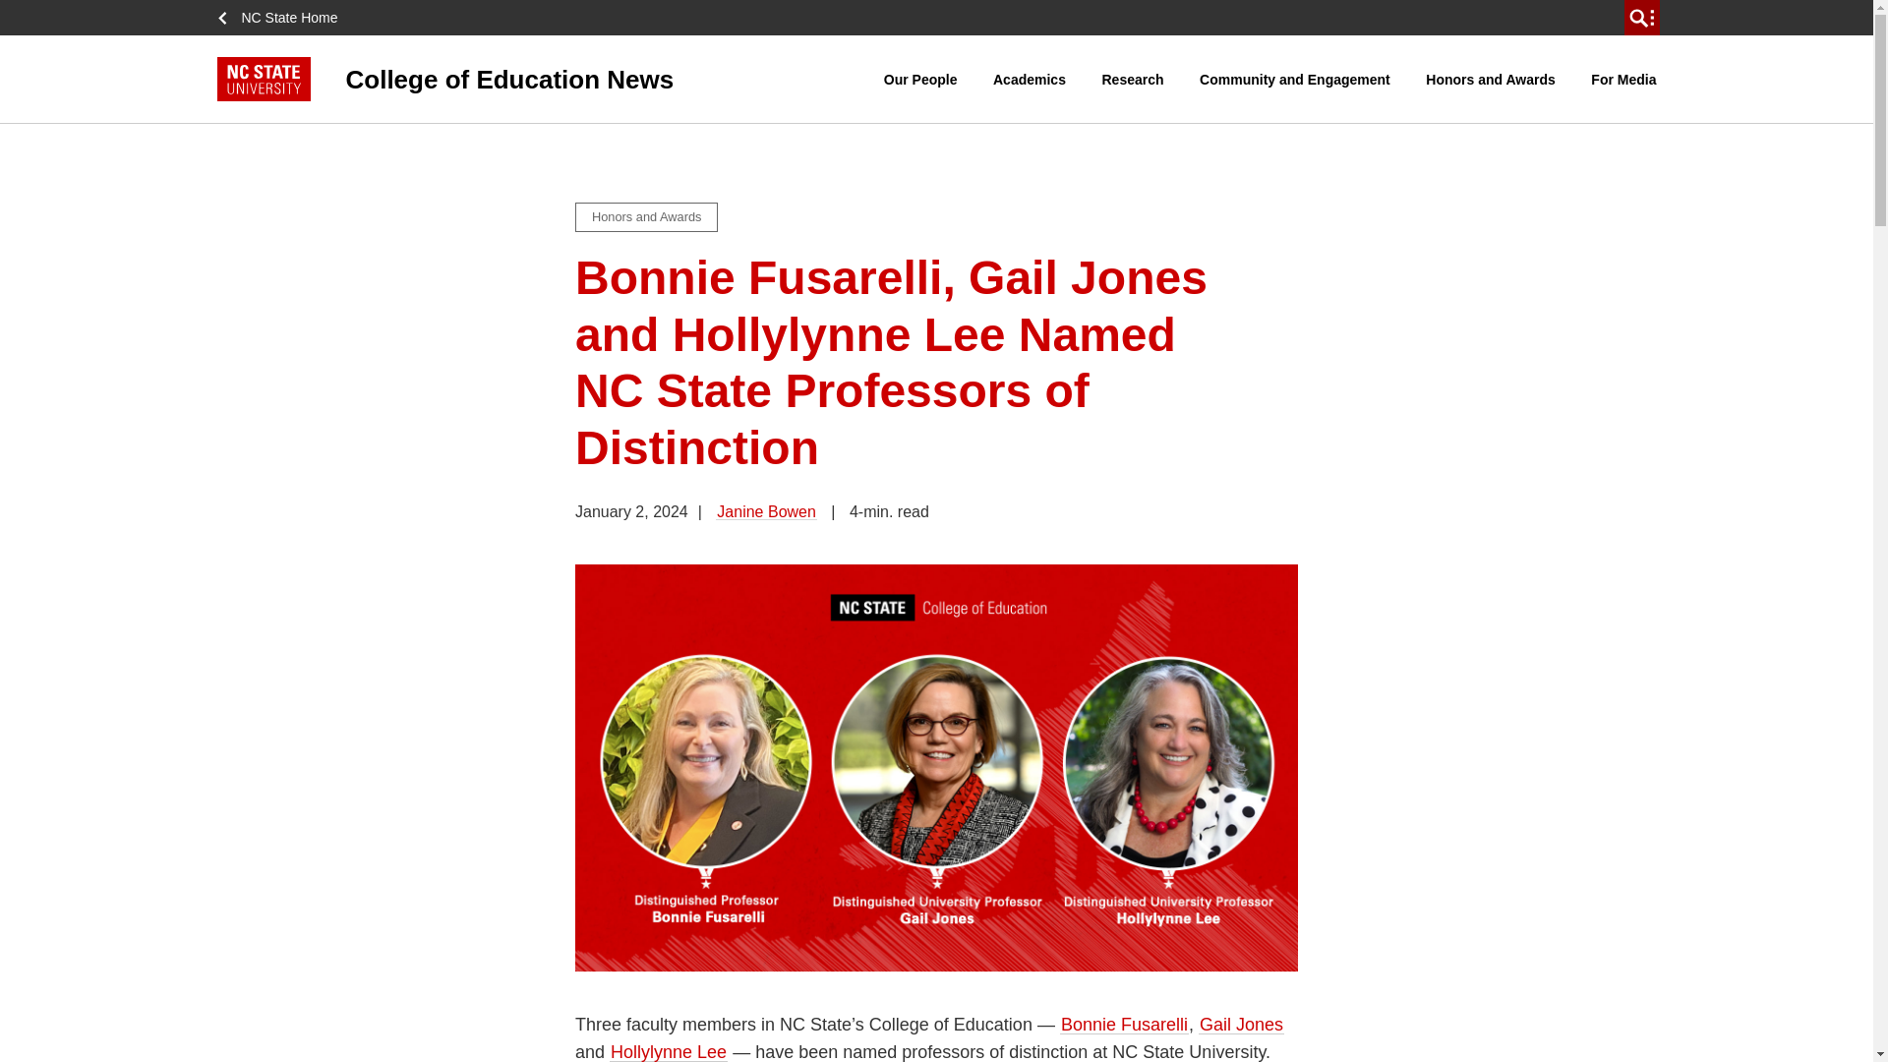 Image resolution: width=1888 pixels, height=1062 pixels. Describe the element at coordinates (1622, 79) in the screenshot. I see `For Media` at that location.